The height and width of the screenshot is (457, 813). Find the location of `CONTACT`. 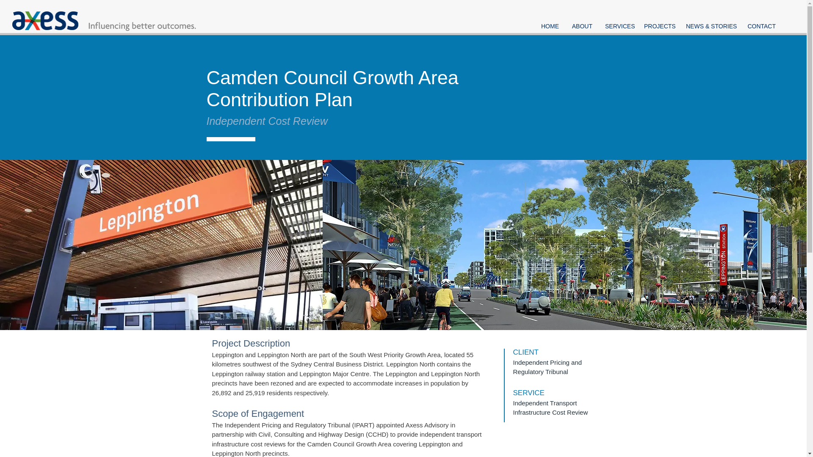

CONTACT is located at coordinates (761, 26).